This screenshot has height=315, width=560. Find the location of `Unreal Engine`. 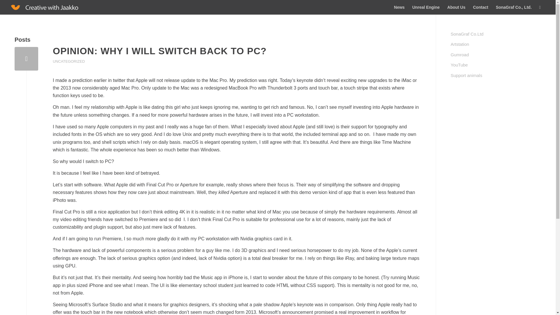

Unreal Engine is located at coordinates (426, 7).